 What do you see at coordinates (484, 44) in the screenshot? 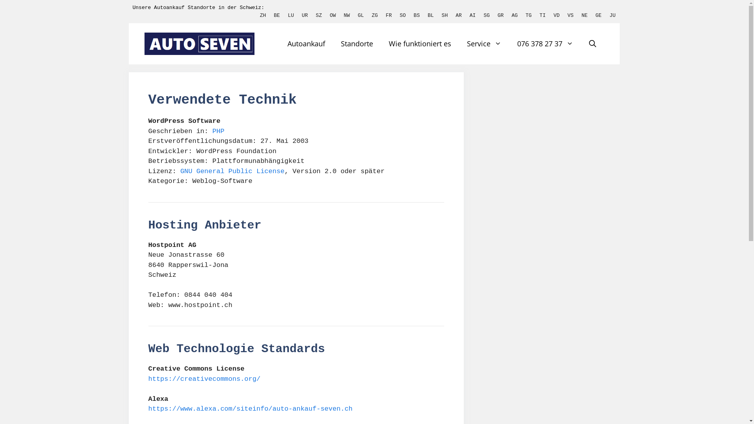
I see `Service` at bounding box center [484, 44].